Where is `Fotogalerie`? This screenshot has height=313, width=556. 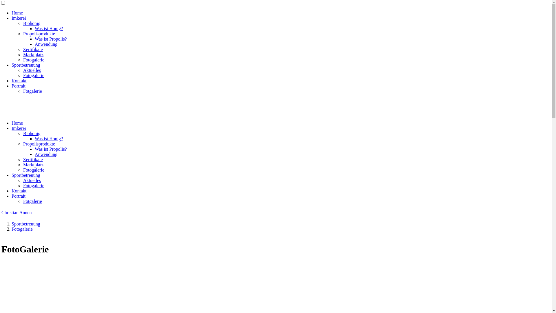 Fotogalerie is located at coordinates (34, 185).